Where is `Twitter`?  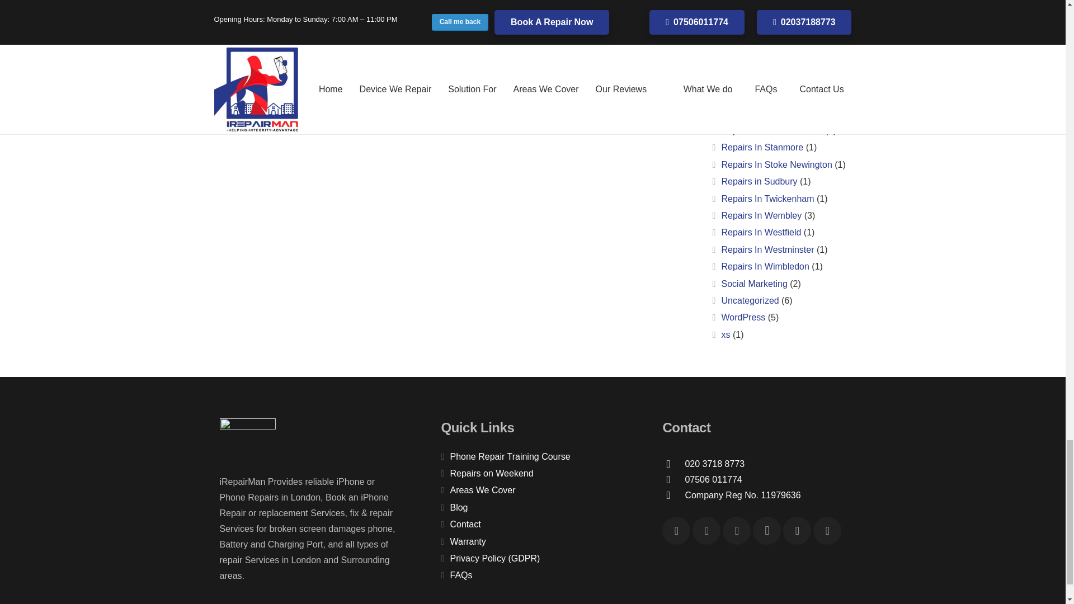
Twitter is located at coordinates (737, 531).